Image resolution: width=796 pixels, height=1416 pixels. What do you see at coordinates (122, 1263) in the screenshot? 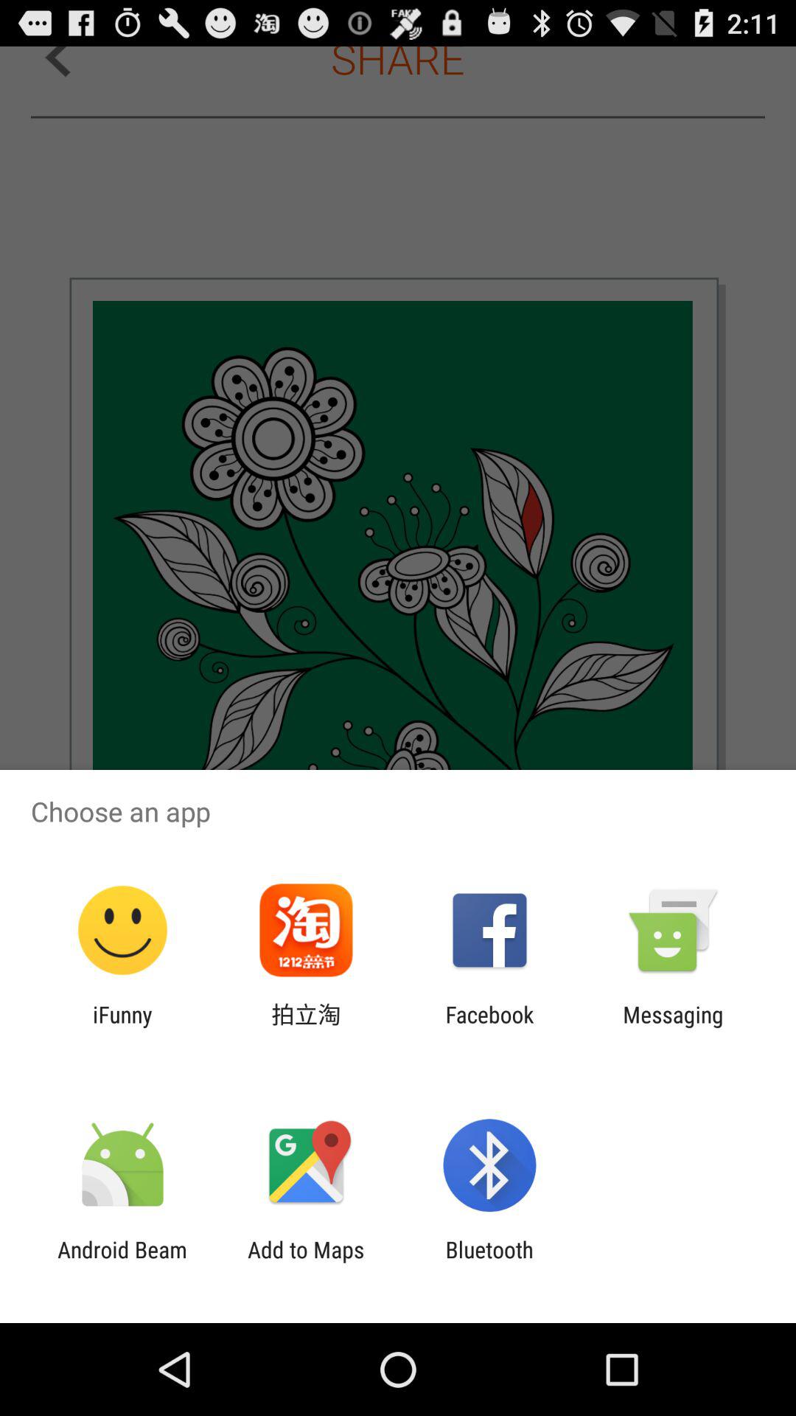
I see `press the android beam app` at bounding box center [122, 1263].